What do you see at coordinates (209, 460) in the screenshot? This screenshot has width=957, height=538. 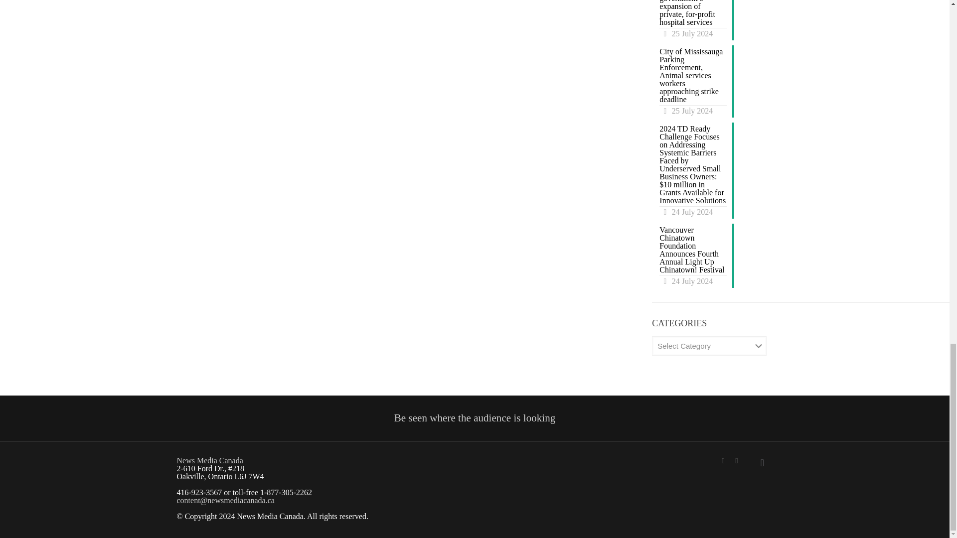 I see `News Media Canada` at bounding box center [209, 460].